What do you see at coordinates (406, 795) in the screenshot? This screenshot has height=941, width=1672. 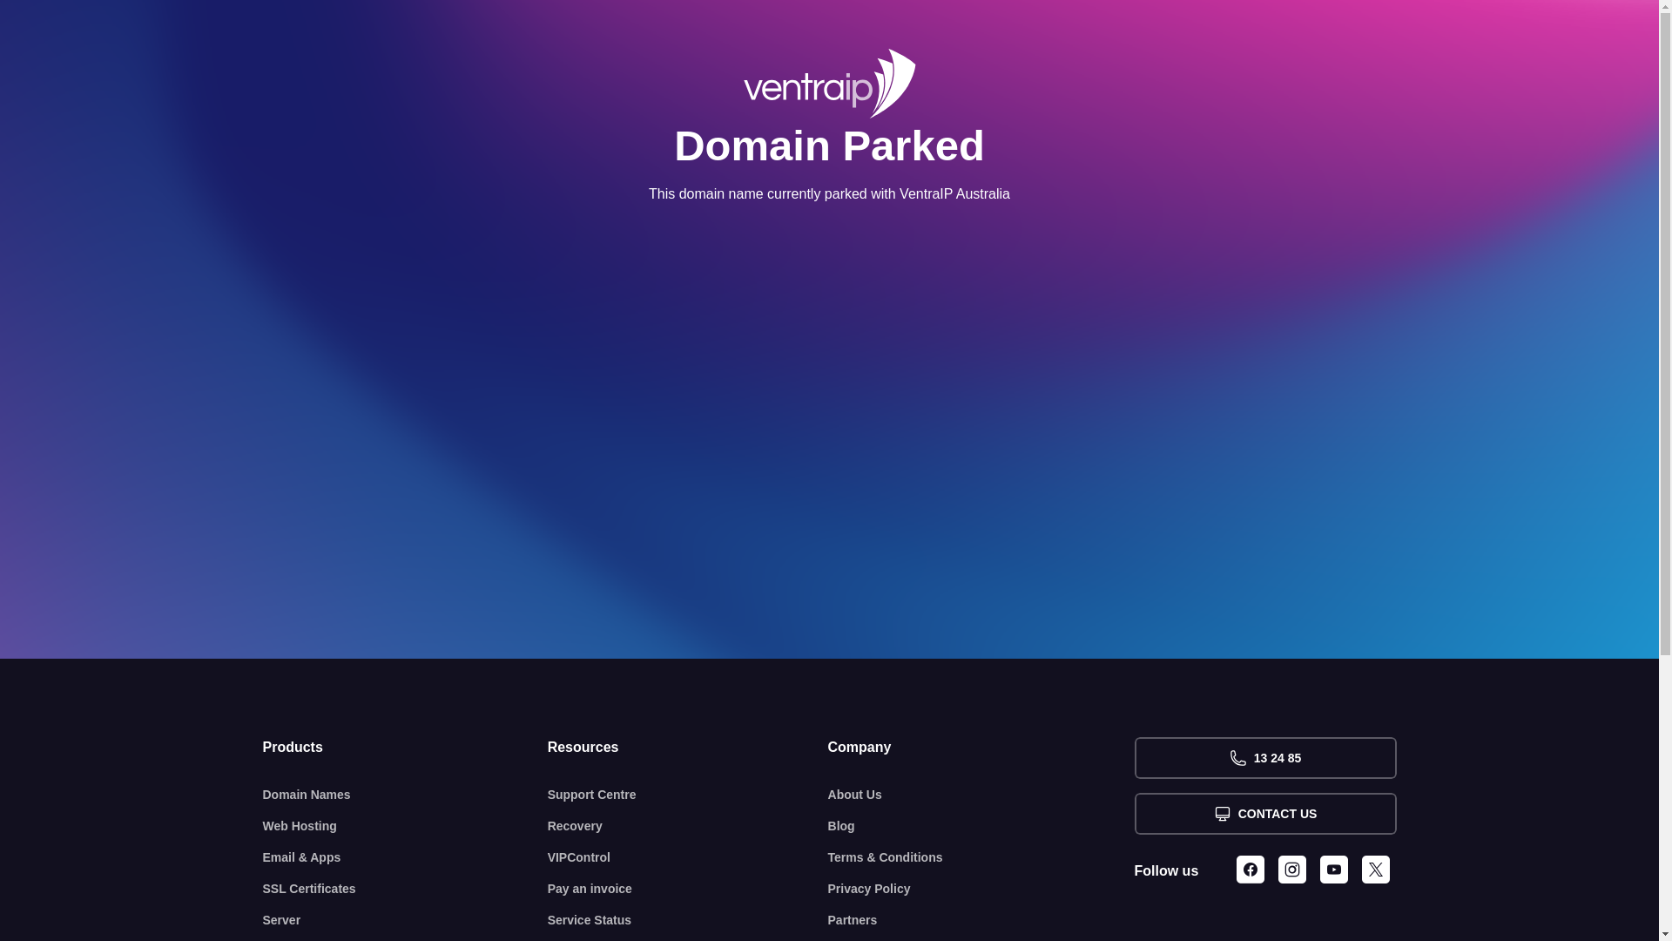 I see `Domain Names` at bounding box center [406, 795].